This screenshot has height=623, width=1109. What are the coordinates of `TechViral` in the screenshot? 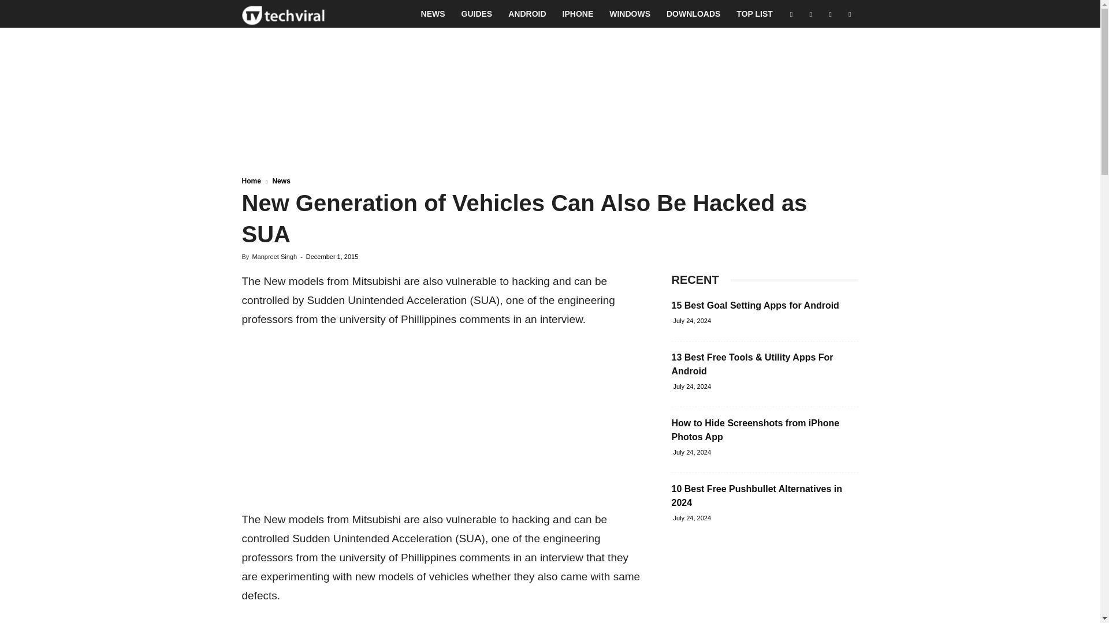 It's located at (283, 14).